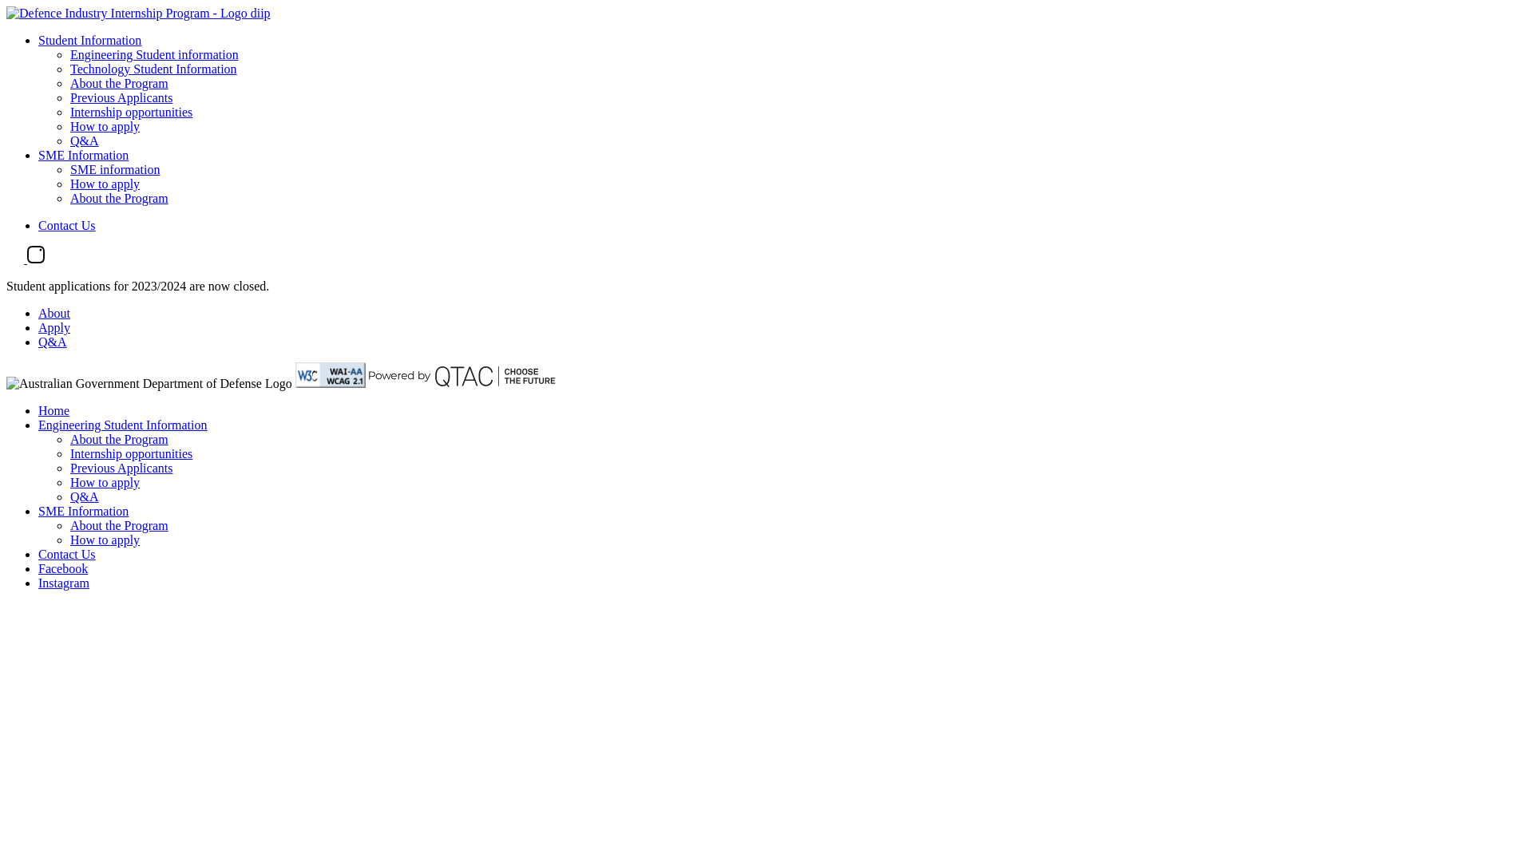 The width and height of the screenshot is (1533, 862). Describe the element at coordinates (85, 496) in the screenshot. I see `Q&A` at that location.